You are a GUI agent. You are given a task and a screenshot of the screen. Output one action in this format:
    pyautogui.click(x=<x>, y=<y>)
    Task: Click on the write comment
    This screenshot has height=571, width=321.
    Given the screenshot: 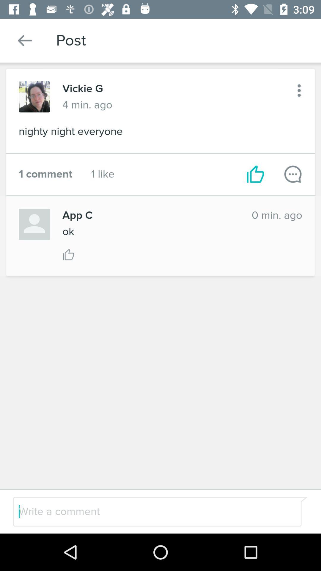 What is the action you would take?
    pyautogui.click(x=293, y=174)
    